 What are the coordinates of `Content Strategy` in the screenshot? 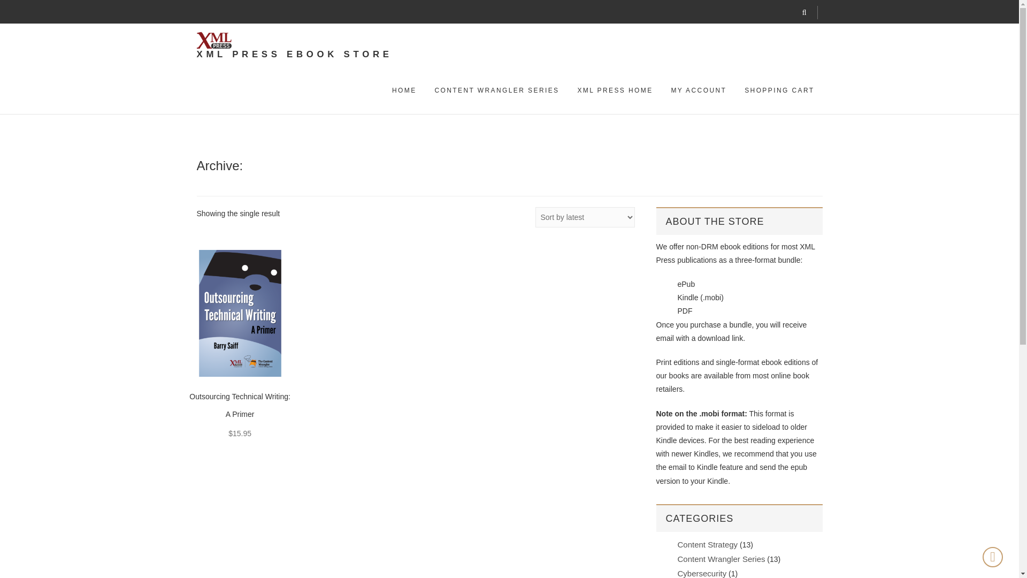 It's located at (707, 544).